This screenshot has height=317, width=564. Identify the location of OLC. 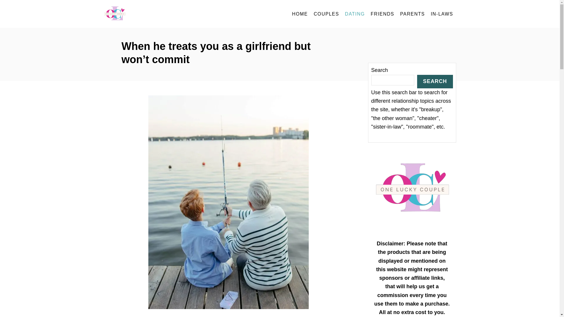
(156, 14).